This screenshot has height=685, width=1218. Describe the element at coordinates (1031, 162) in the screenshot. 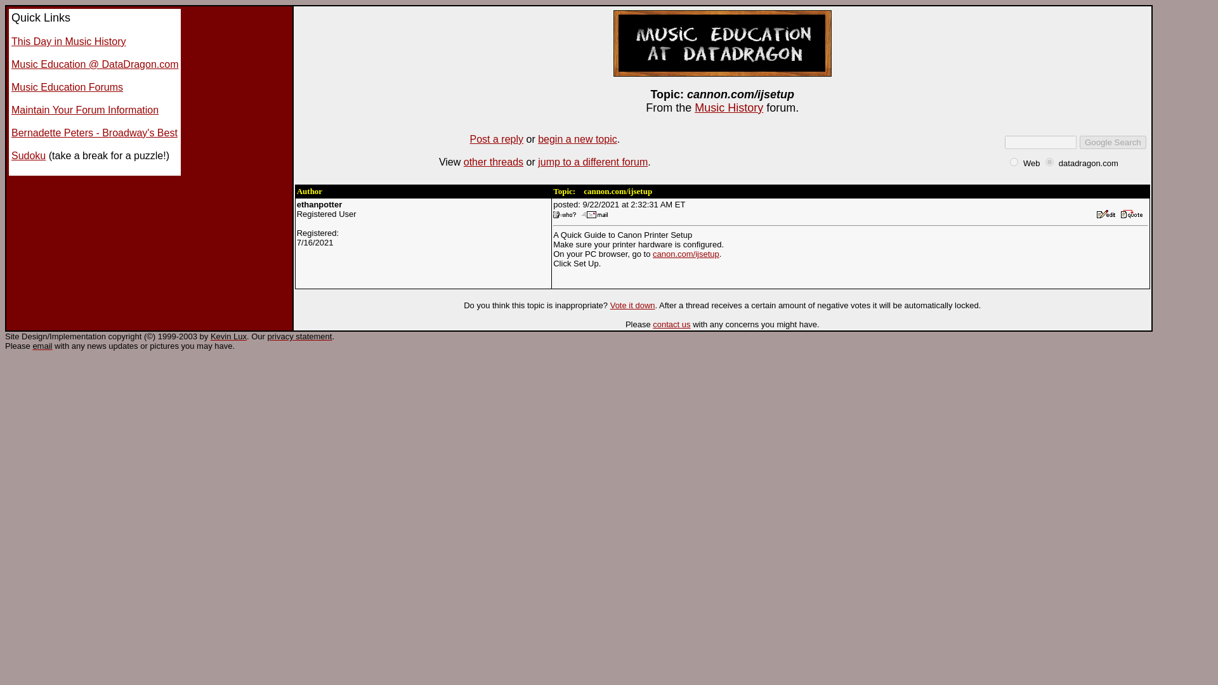

I see `Search the Web` at that location.